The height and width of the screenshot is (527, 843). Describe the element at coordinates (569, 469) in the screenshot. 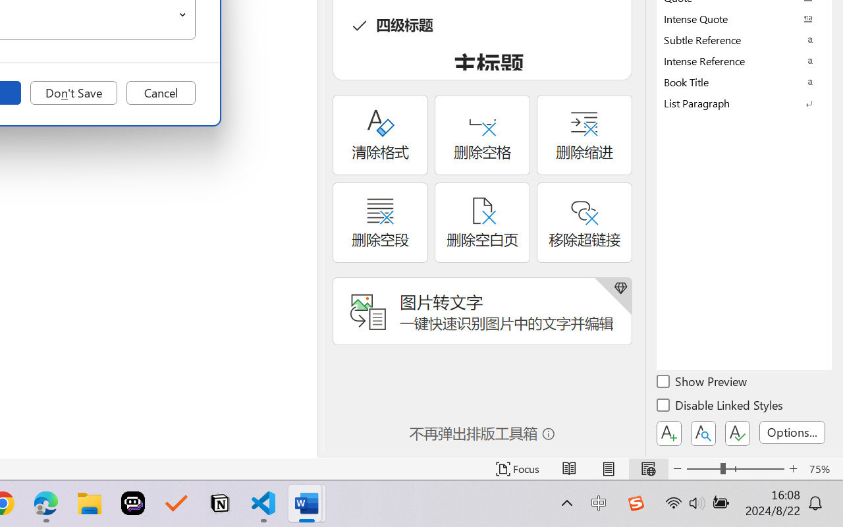

I see `Read Mode` at that location.